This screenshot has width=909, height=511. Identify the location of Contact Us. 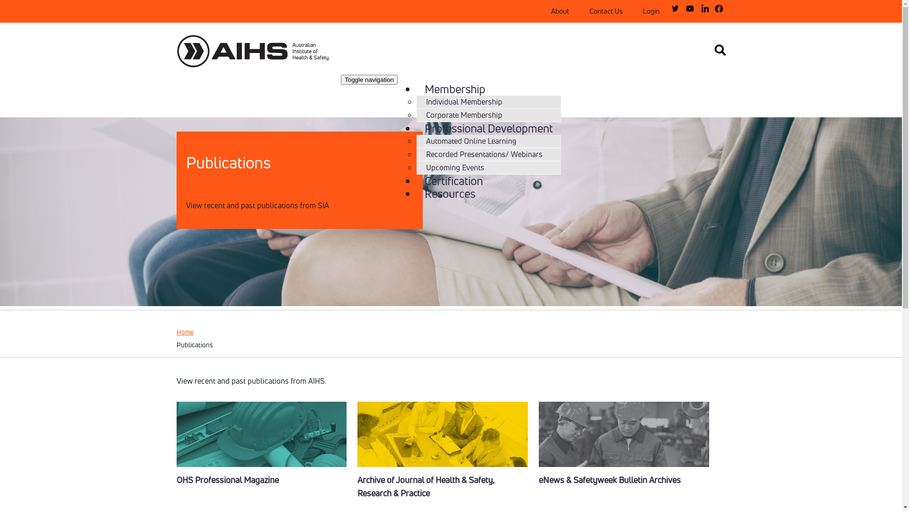
(606, 11).